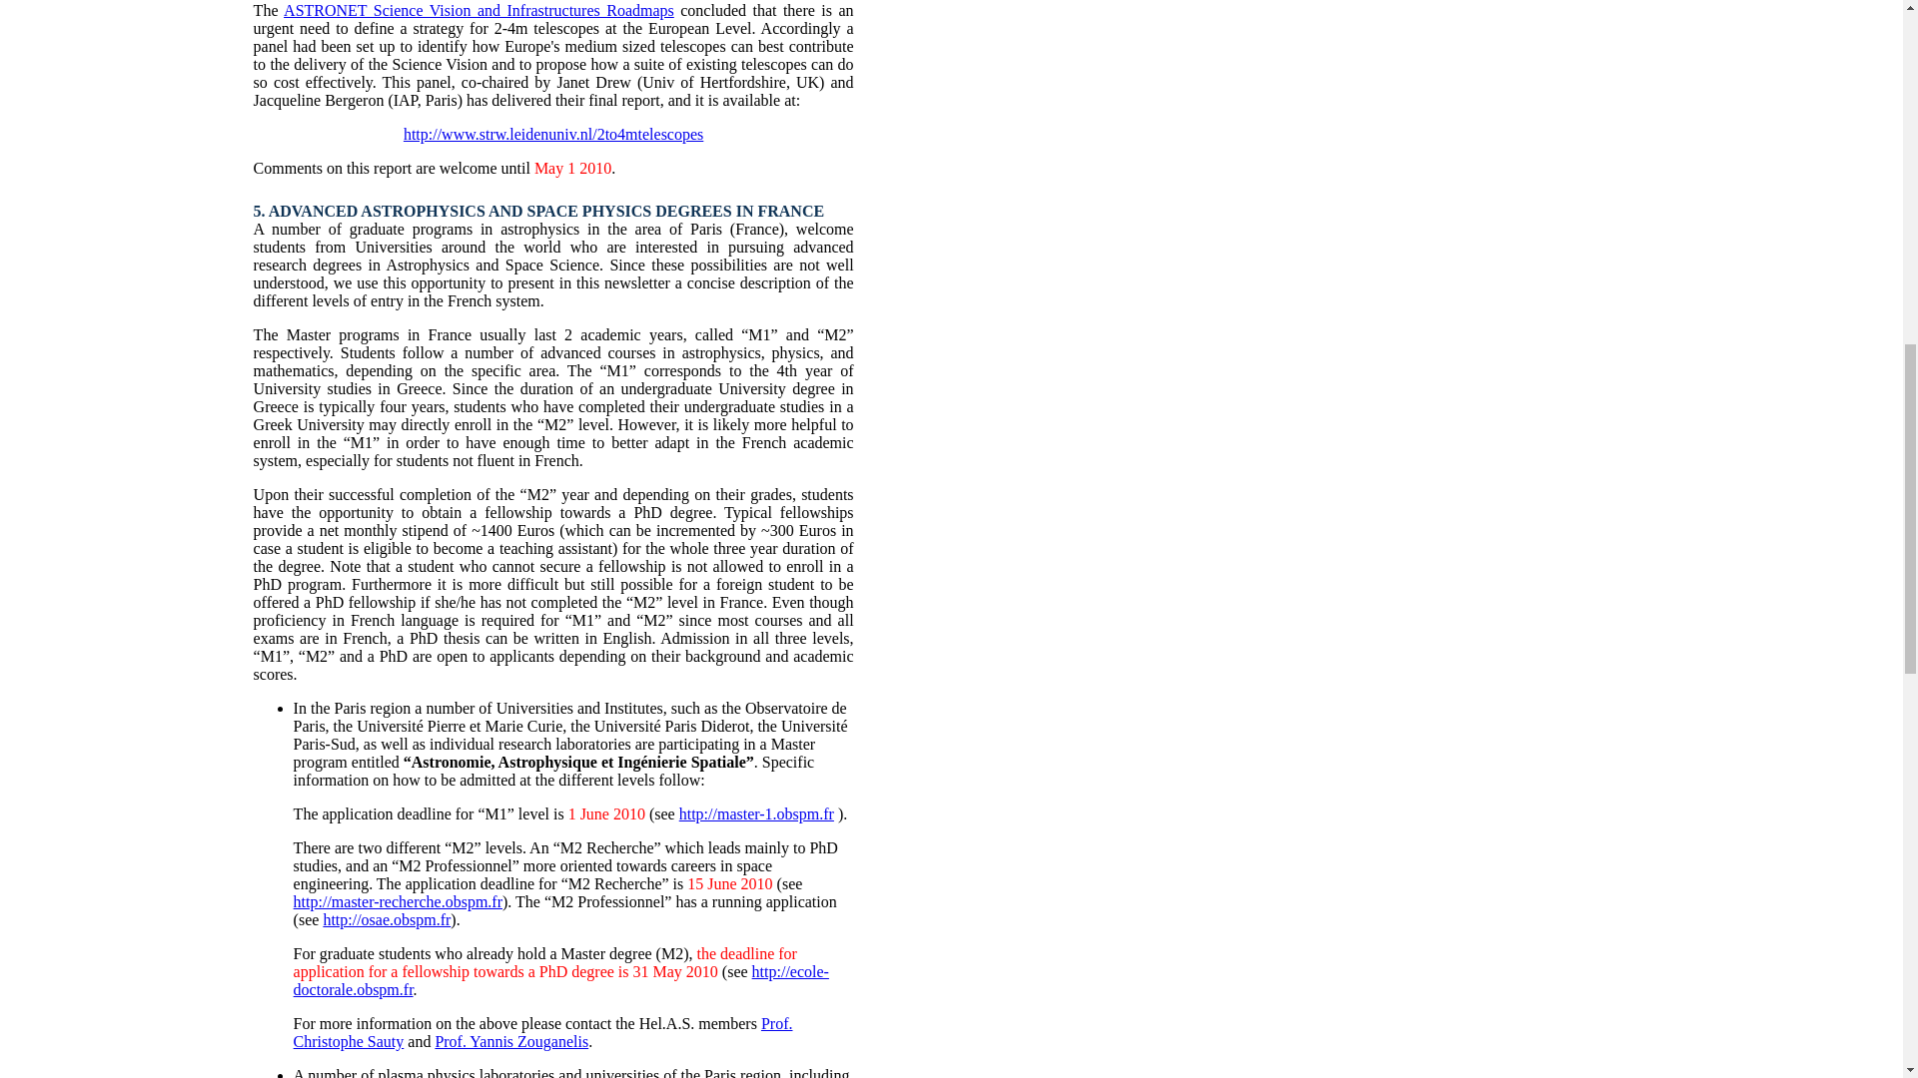 This screenshot has height=1078, width=1918. Describe the element at coordinates (479, 10) in the screenshot. I see `ASTRONET Science Vision and Infrastructures Roadmaps` at that location.